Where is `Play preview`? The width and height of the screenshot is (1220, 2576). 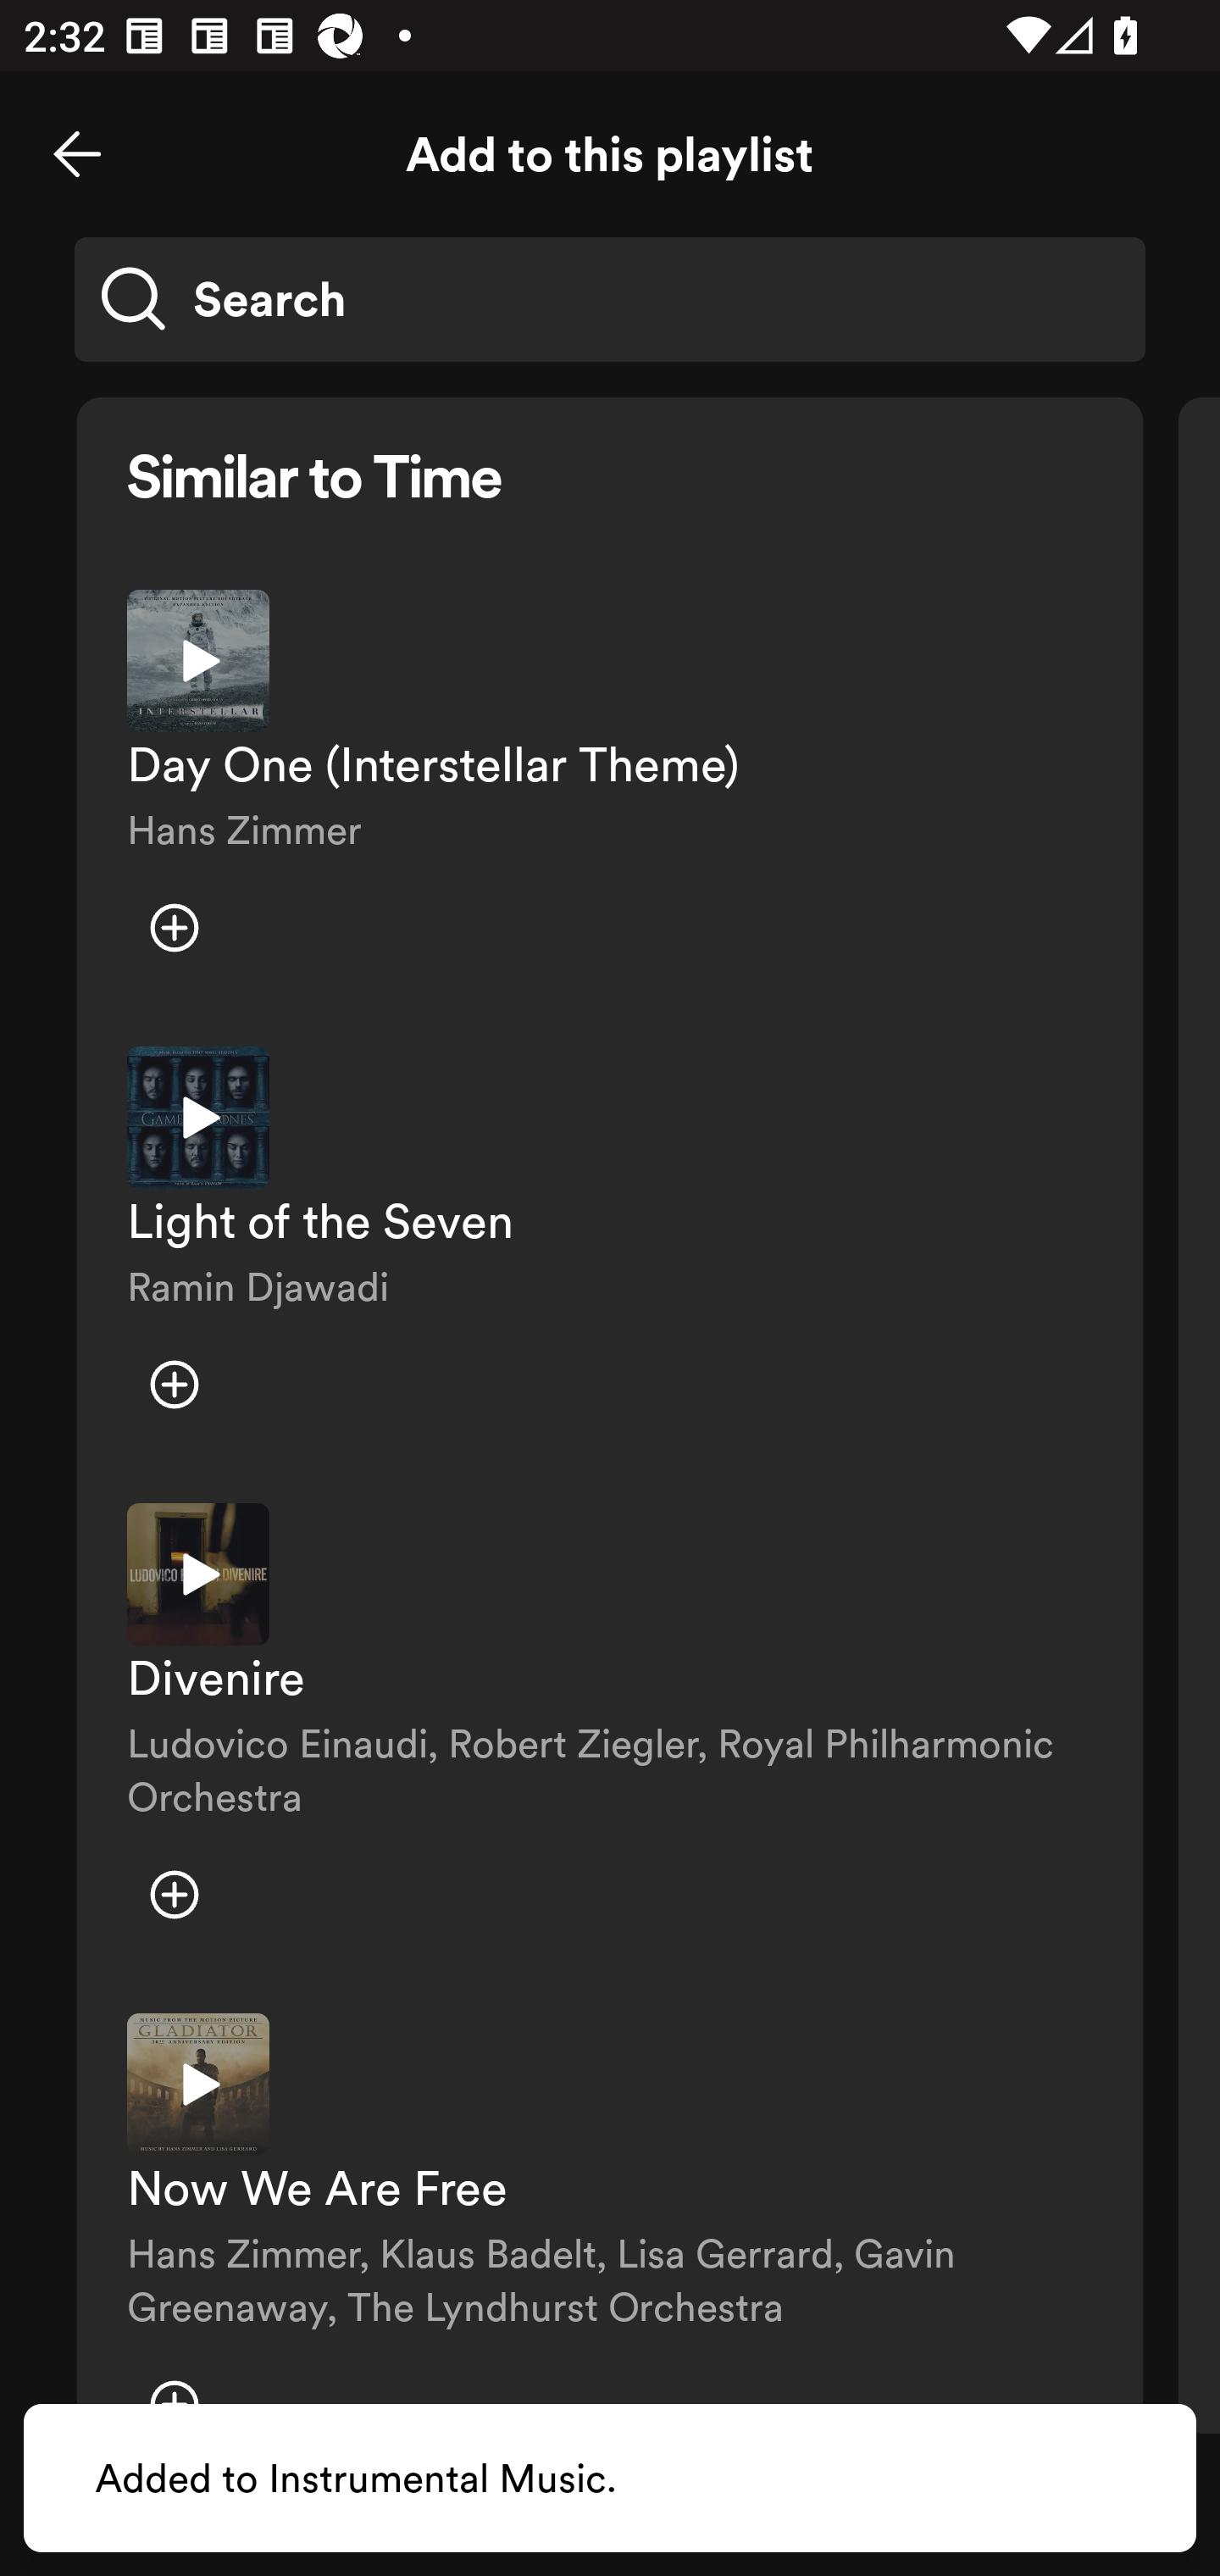 Play preview is located at coordinates (198, 1574).